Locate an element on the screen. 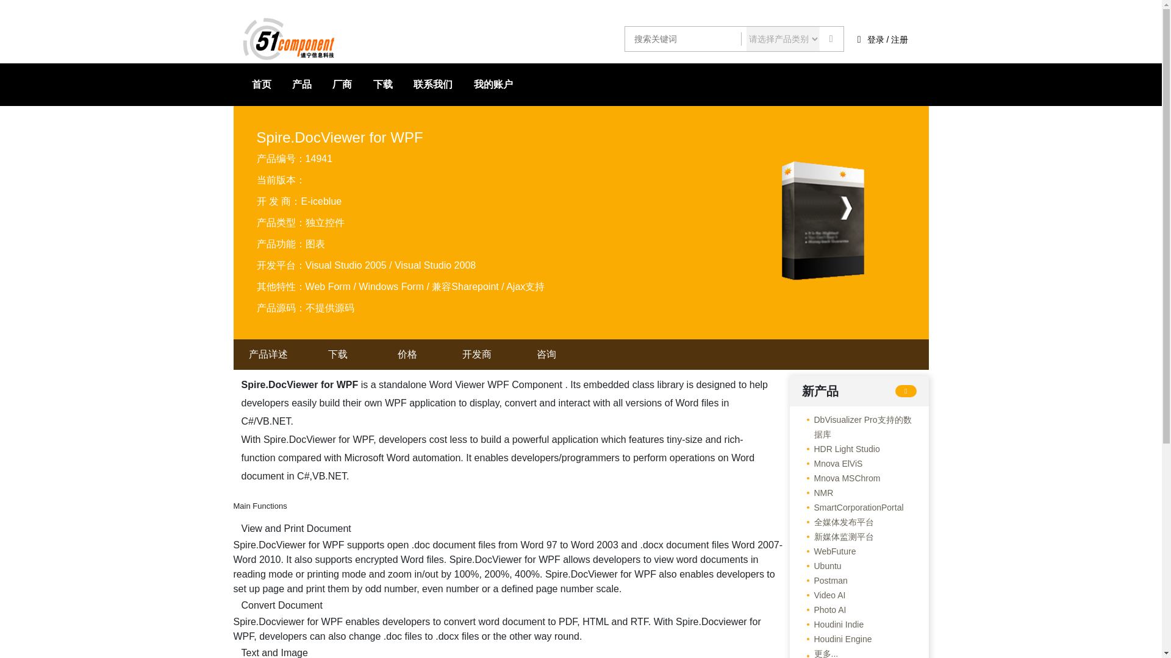  Photo AI is located at coordinates (823, 610).